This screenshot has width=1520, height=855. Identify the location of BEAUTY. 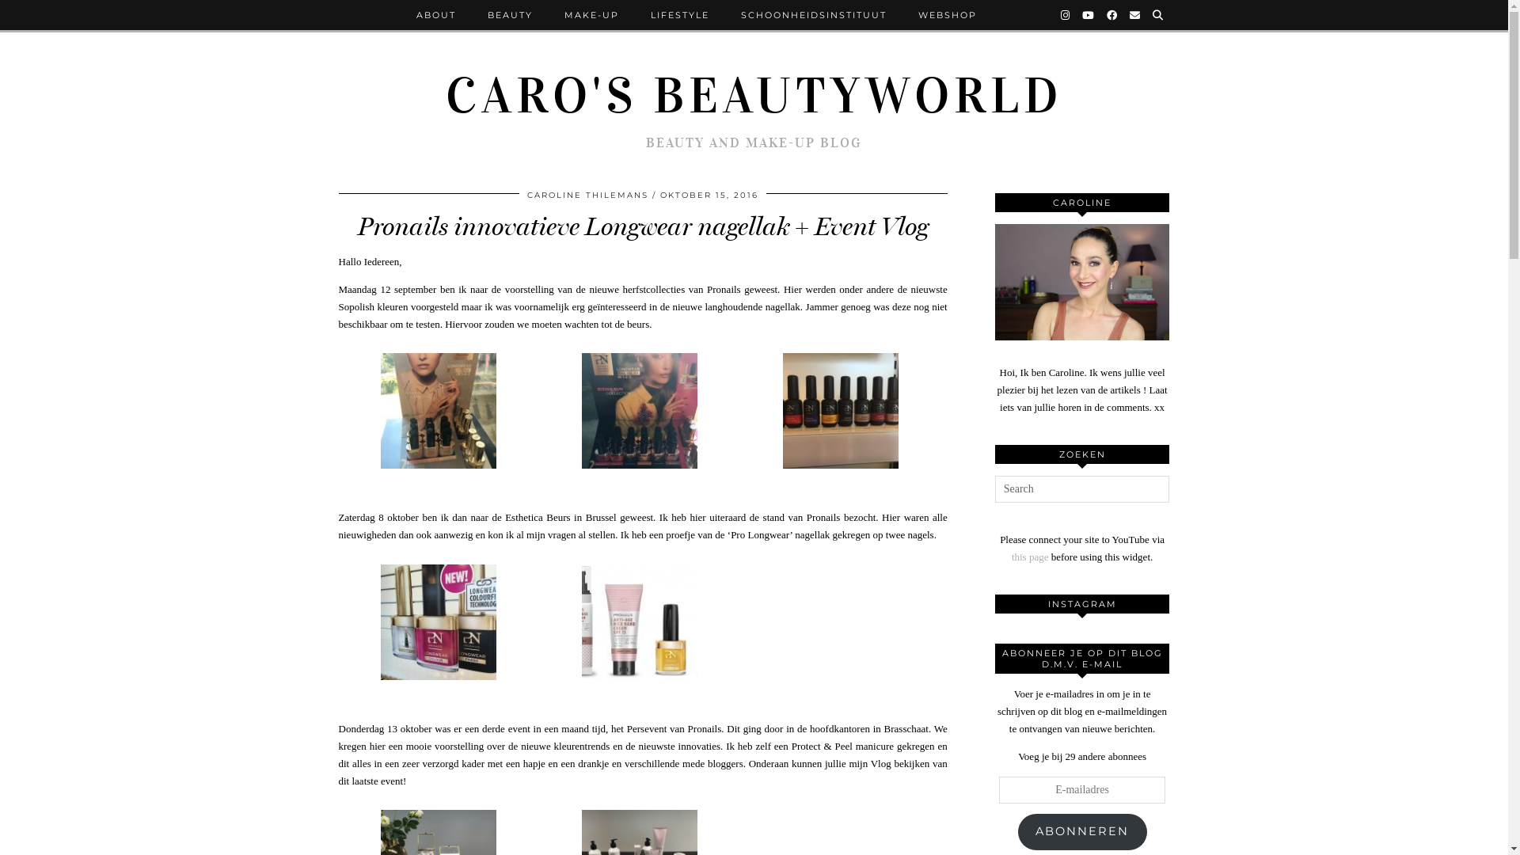
(510, 15).